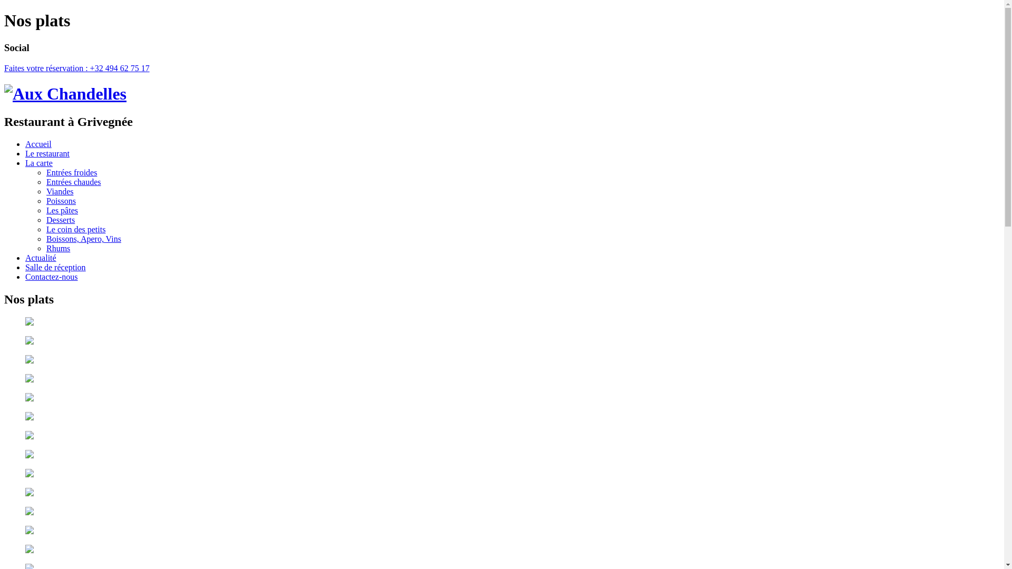  Describe the element at coordinates (38, 144) in the screenshot. I see `Accueil` at that location.